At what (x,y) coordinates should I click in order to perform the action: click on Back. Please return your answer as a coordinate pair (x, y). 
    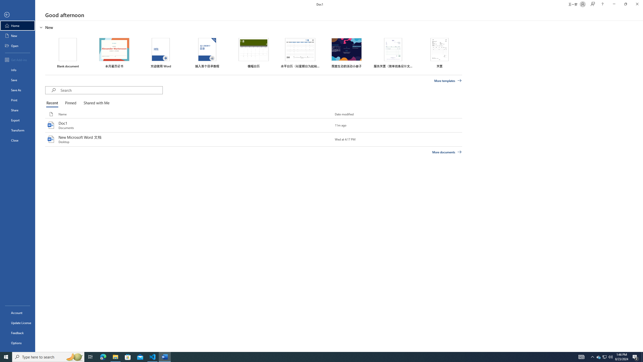
    Looking at the image, I should click on (18, 15).